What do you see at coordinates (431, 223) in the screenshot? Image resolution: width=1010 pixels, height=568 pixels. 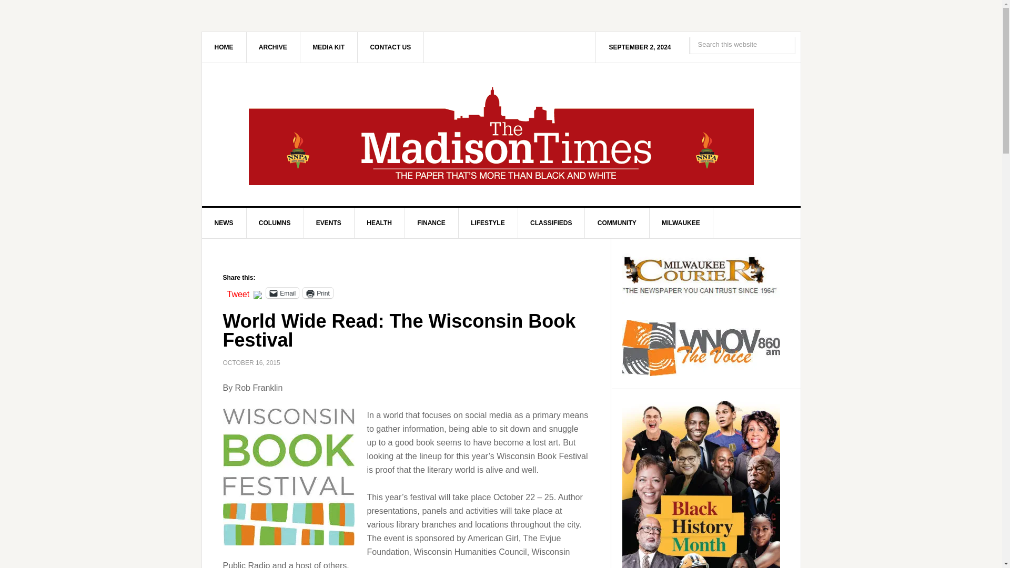 I see `FINANCE` at bounding box center [431, 223].